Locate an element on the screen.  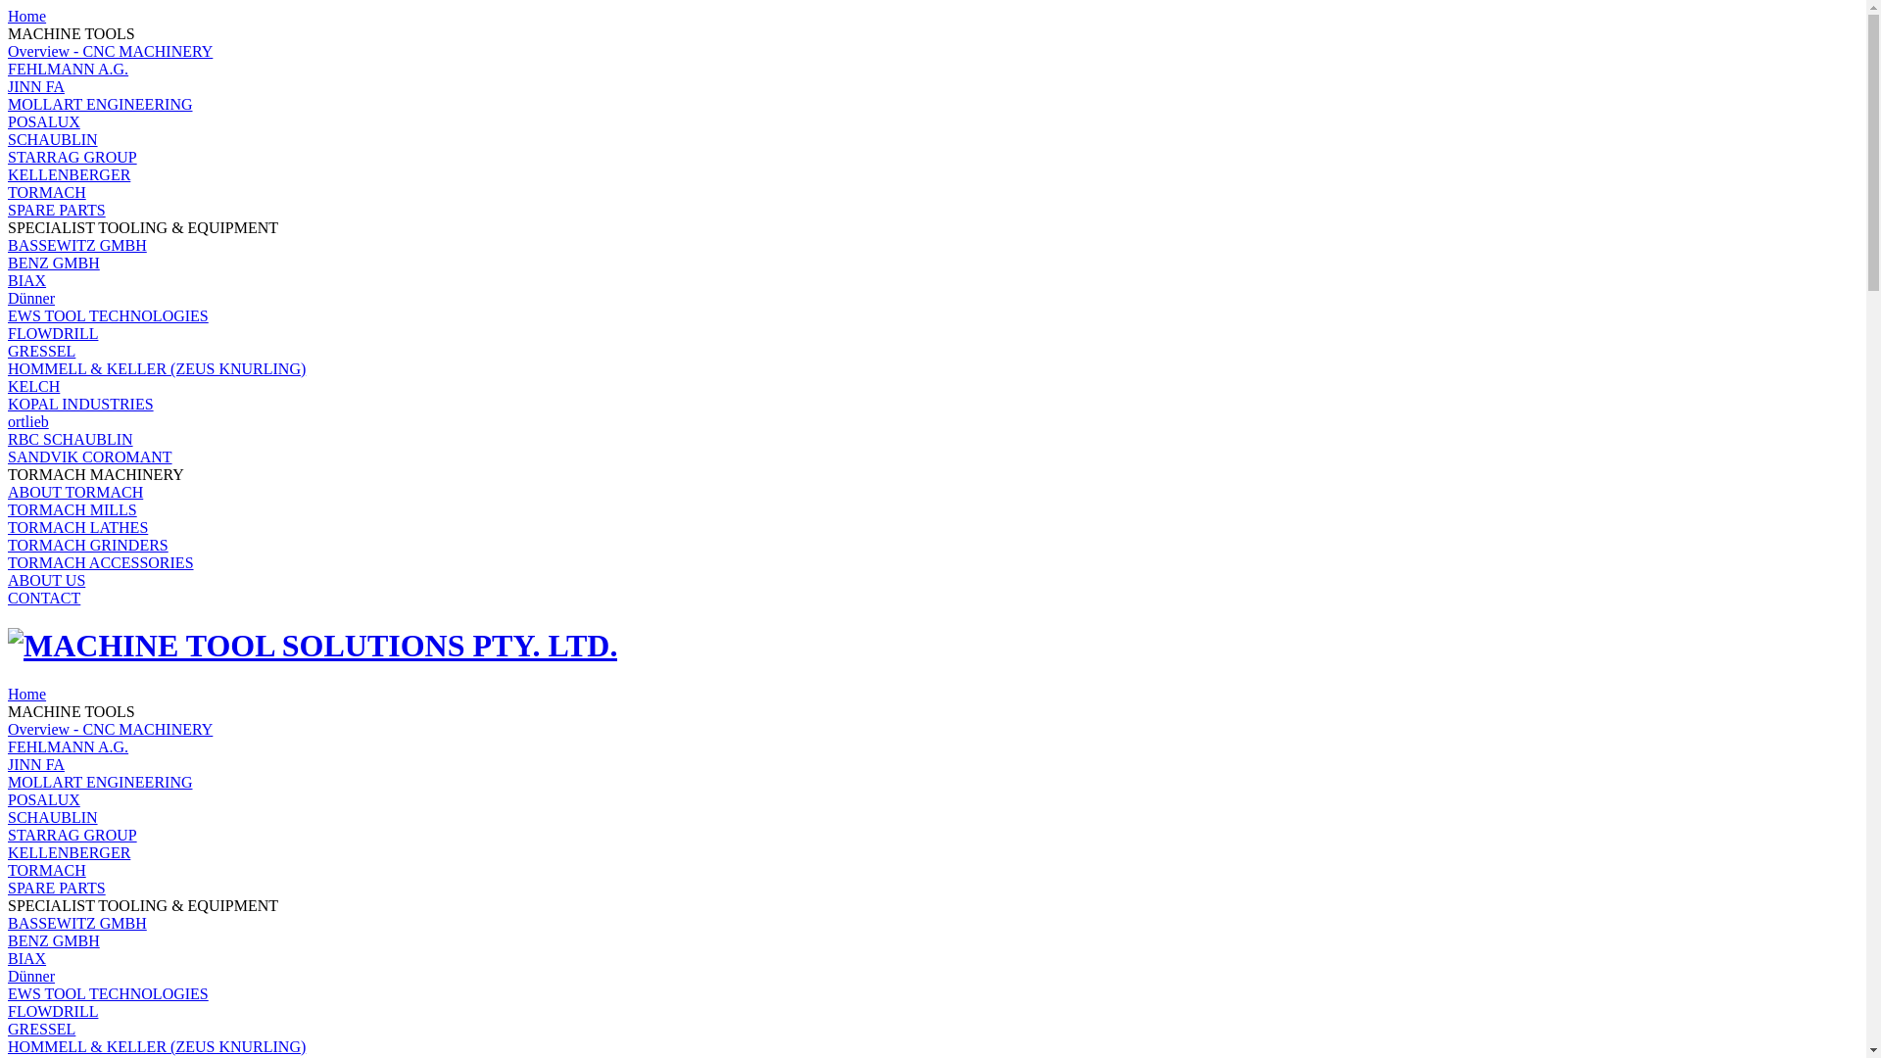
KELCH is located at coordinates (33, 386).